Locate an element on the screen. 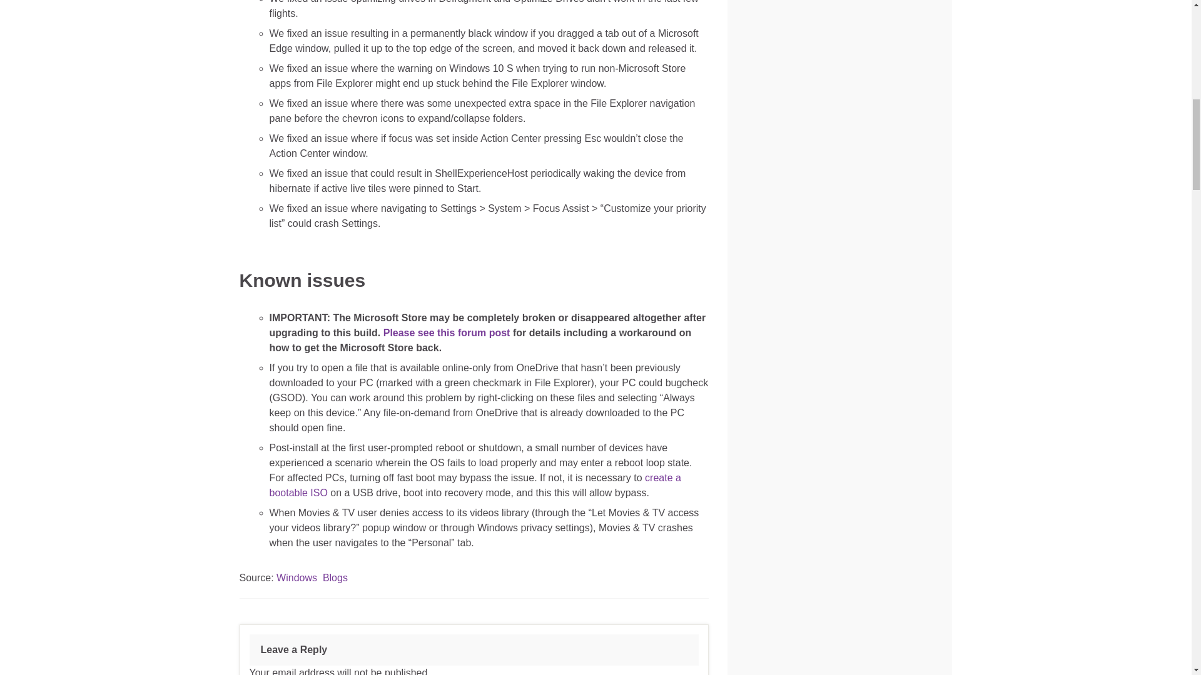 This screenshot has width=1201, height=675. create a bootable ISO is located at coordinates (475, 485).